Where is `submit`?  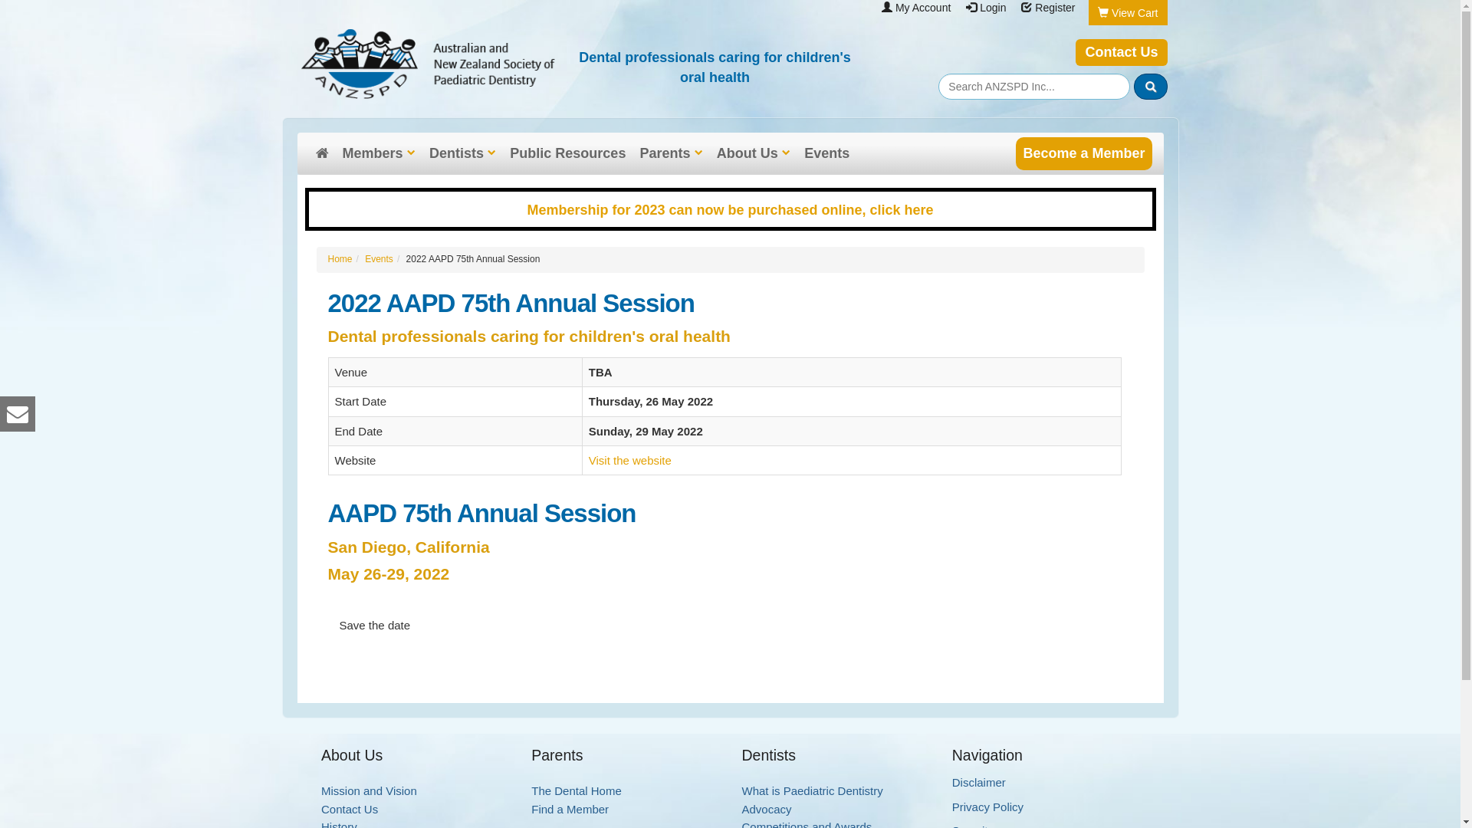
submit is located at coordinates (1150, 87).